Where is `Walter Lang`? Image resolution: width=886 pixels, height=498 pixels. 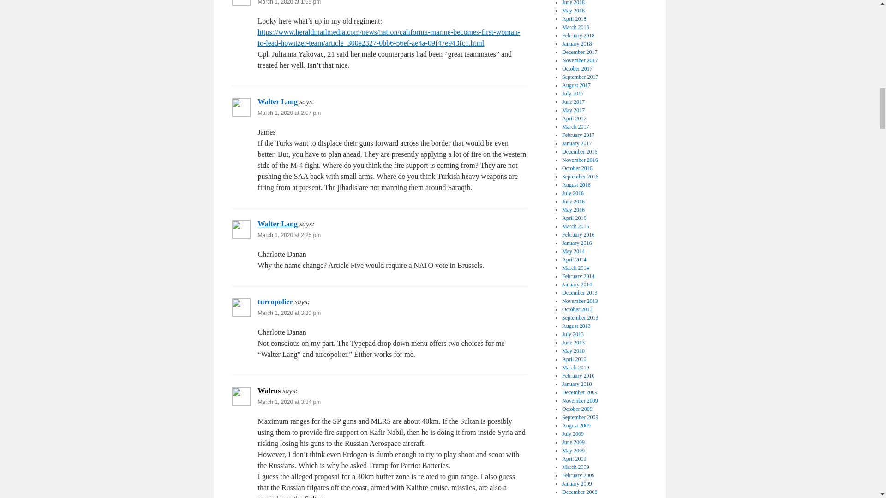 Walter Lang is located at coordinates (277, 101).